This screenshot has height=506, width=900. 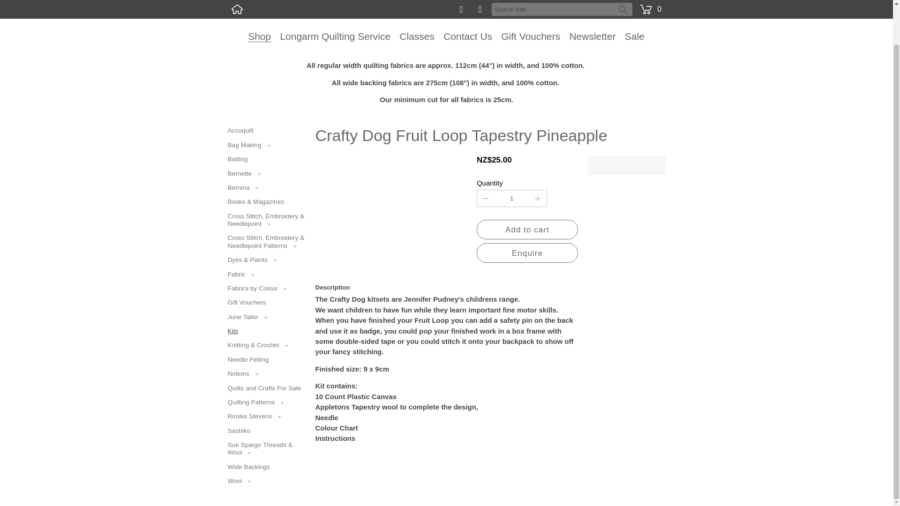 I want to click on Batting, so click(x=266, y=159).